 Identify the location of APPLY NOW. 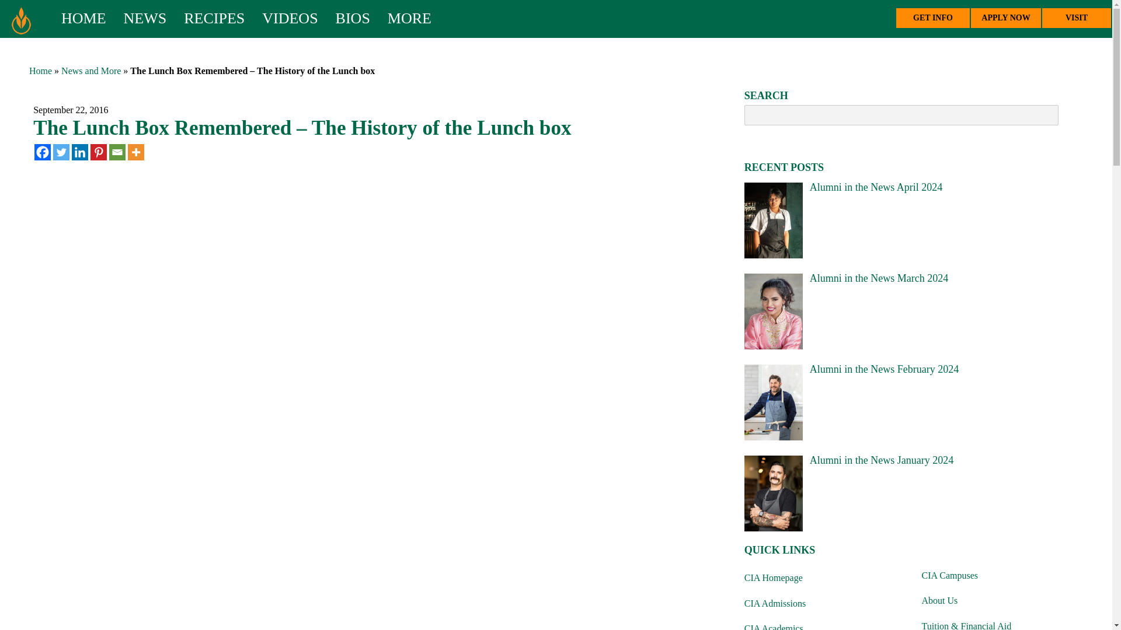
(1005, 17).